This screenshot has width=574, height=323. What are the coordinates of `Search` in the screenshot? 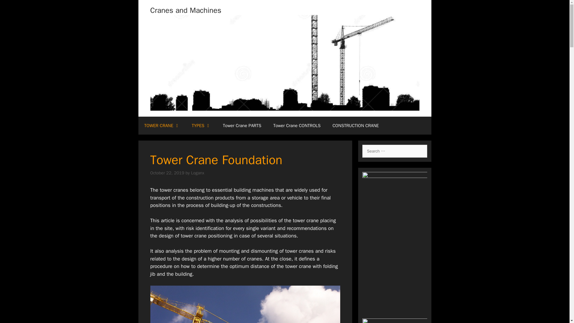 It's located at (13, 7).